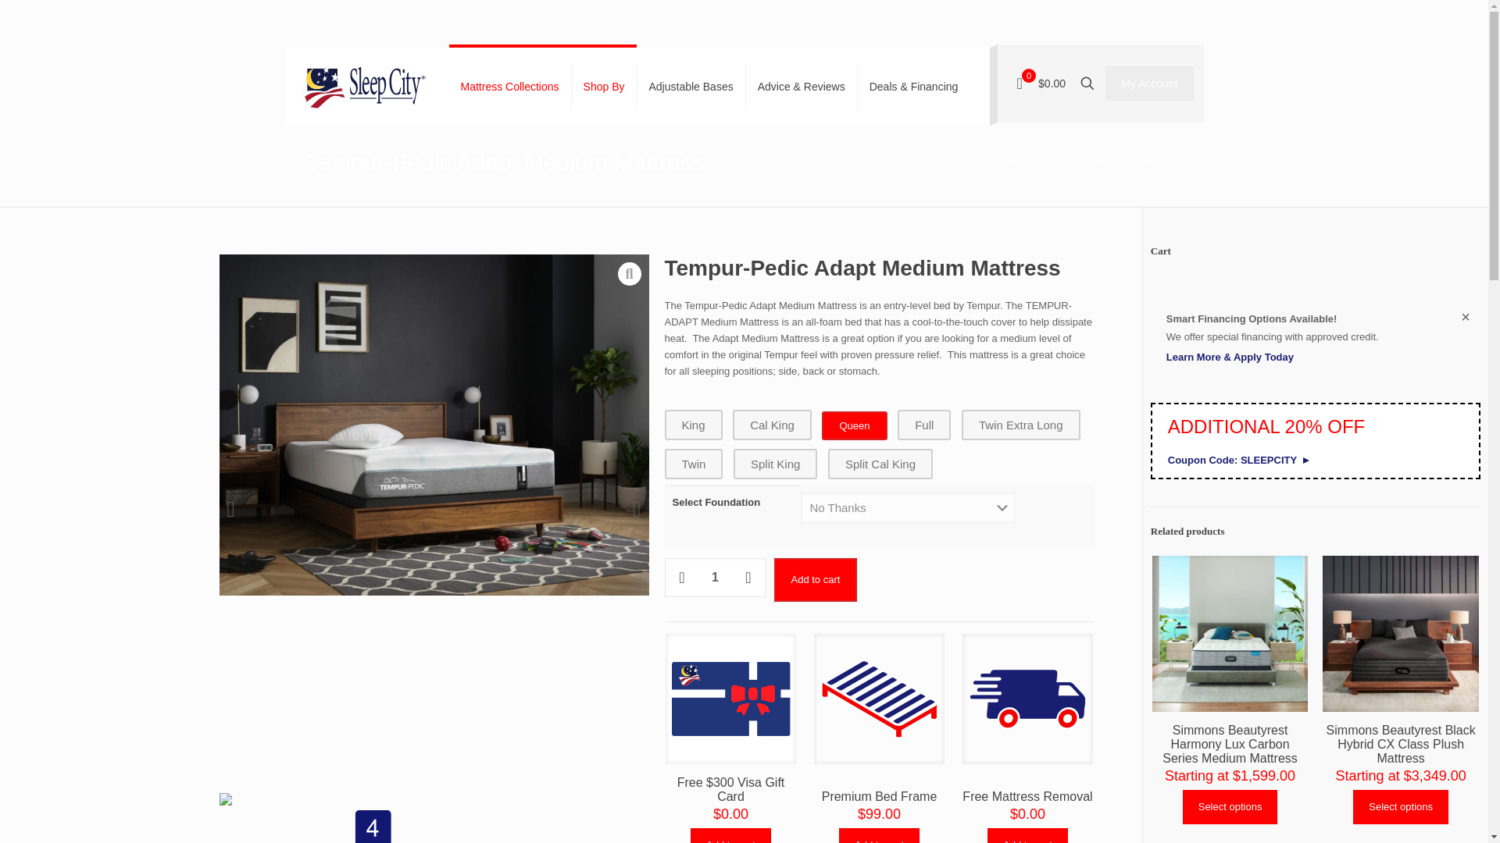  What do you see at coordinates (530, 23) in the screenshot?
I see `1-877-246-7533` at bounding box center [530, 23].